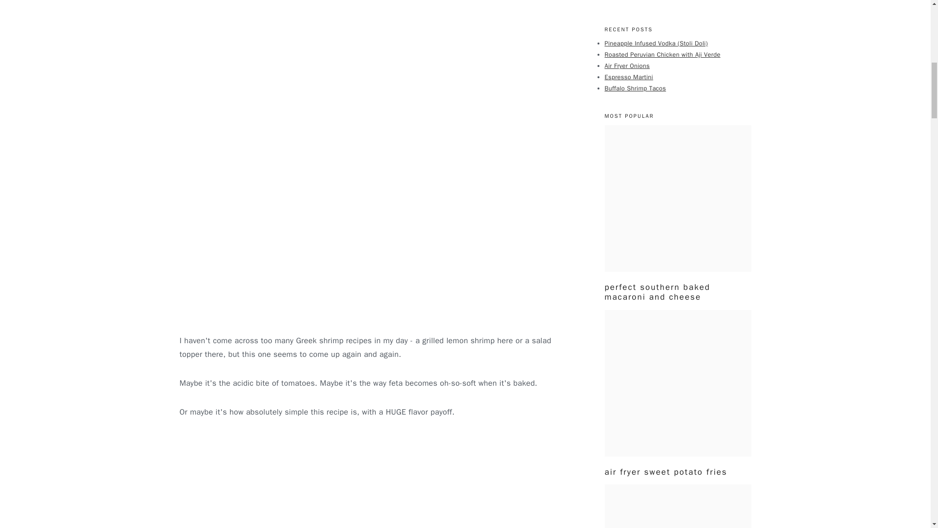  Describe the element at coordinates (678, 198) in the screenshot. I see `Perfect Southern Baked Macaroni and Cheese` at that location.